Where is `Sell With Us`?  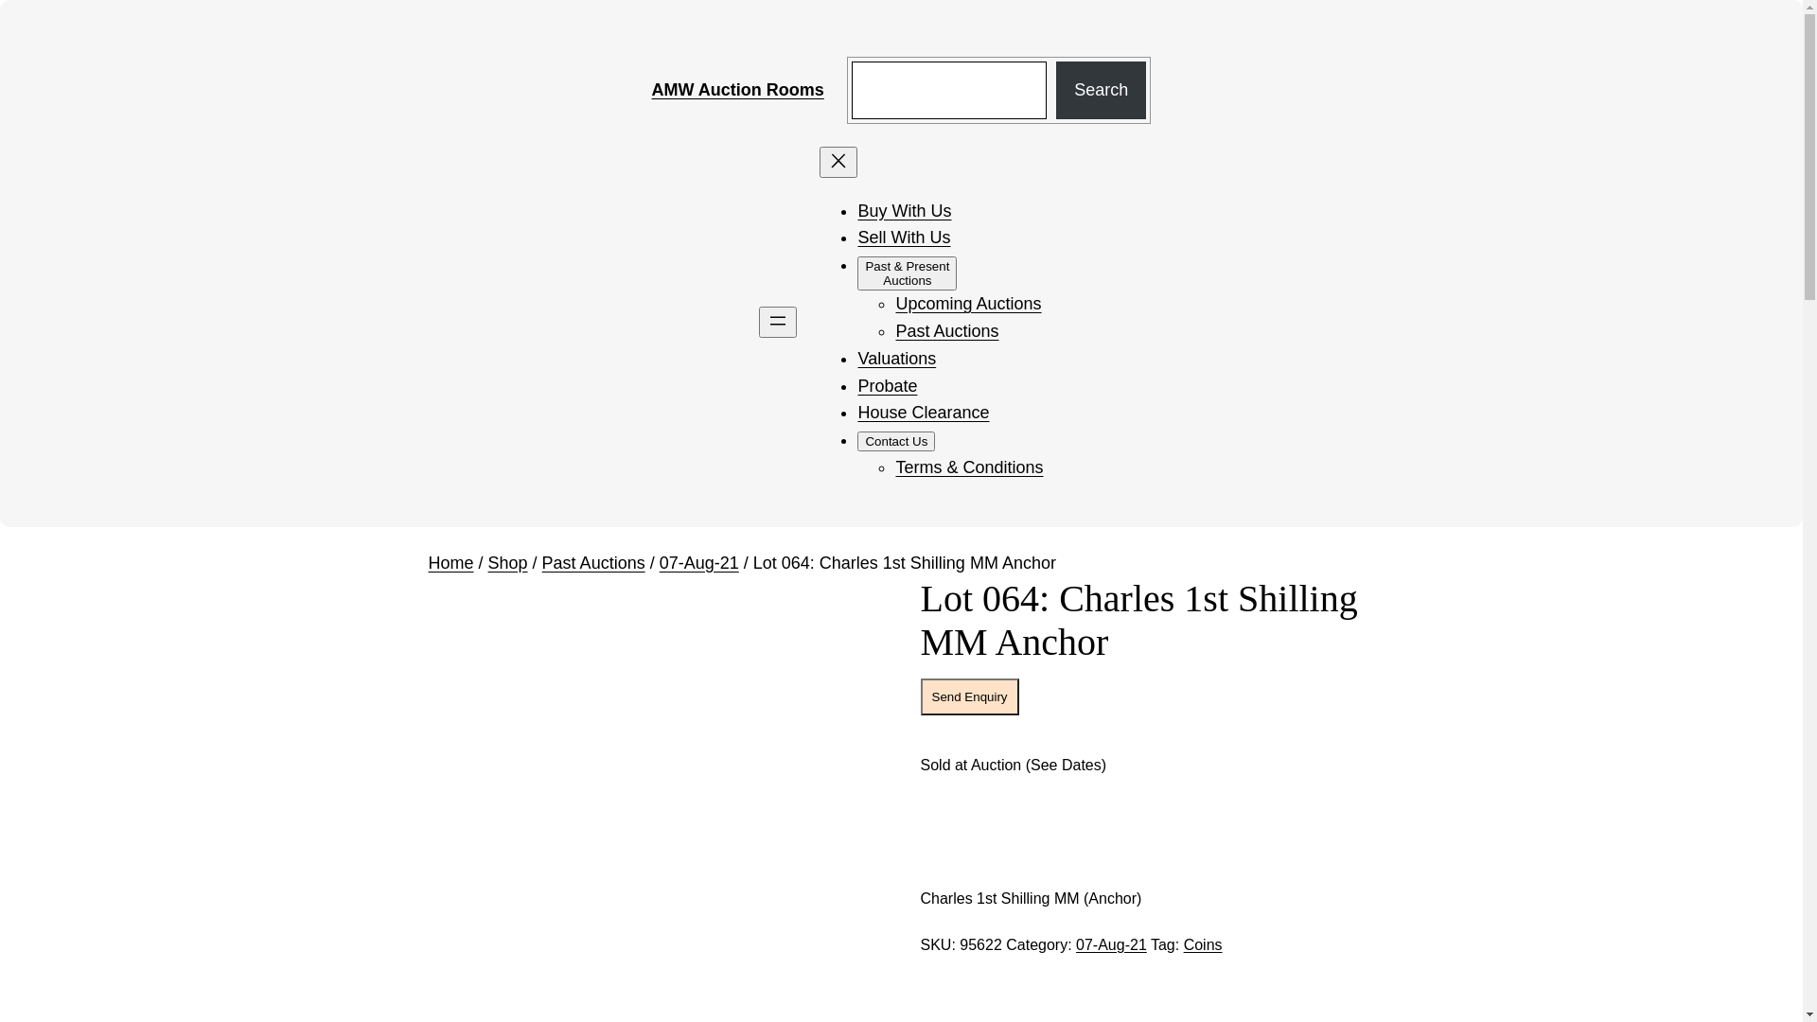 Sell With Us is located at coordinates (904, 238).